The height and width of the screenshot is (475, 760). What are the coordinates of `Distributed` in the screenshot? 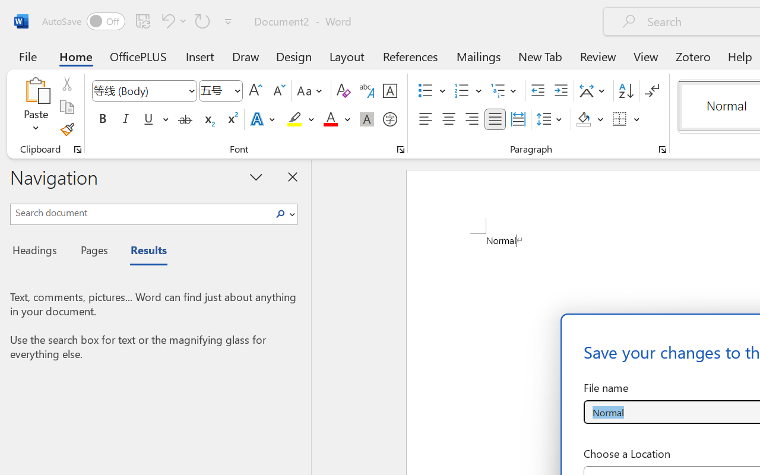 It's located at (518, 119).